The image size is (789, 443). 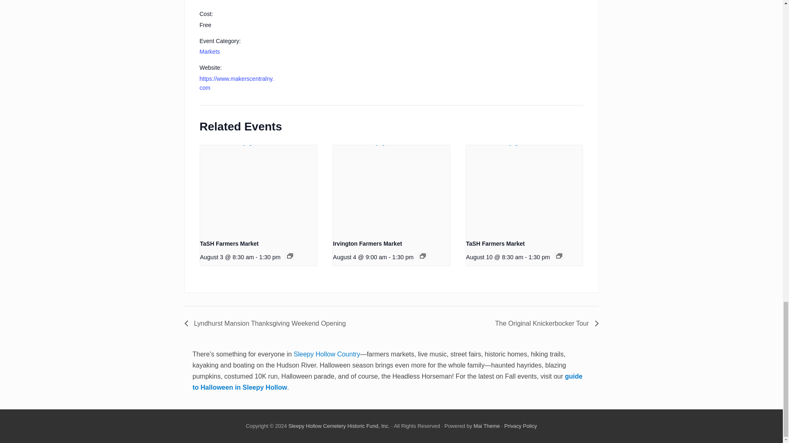 What do you see at coordinates (290, 256) in the screenshot?
I see `Event Series` at bounding box center [290, 256].